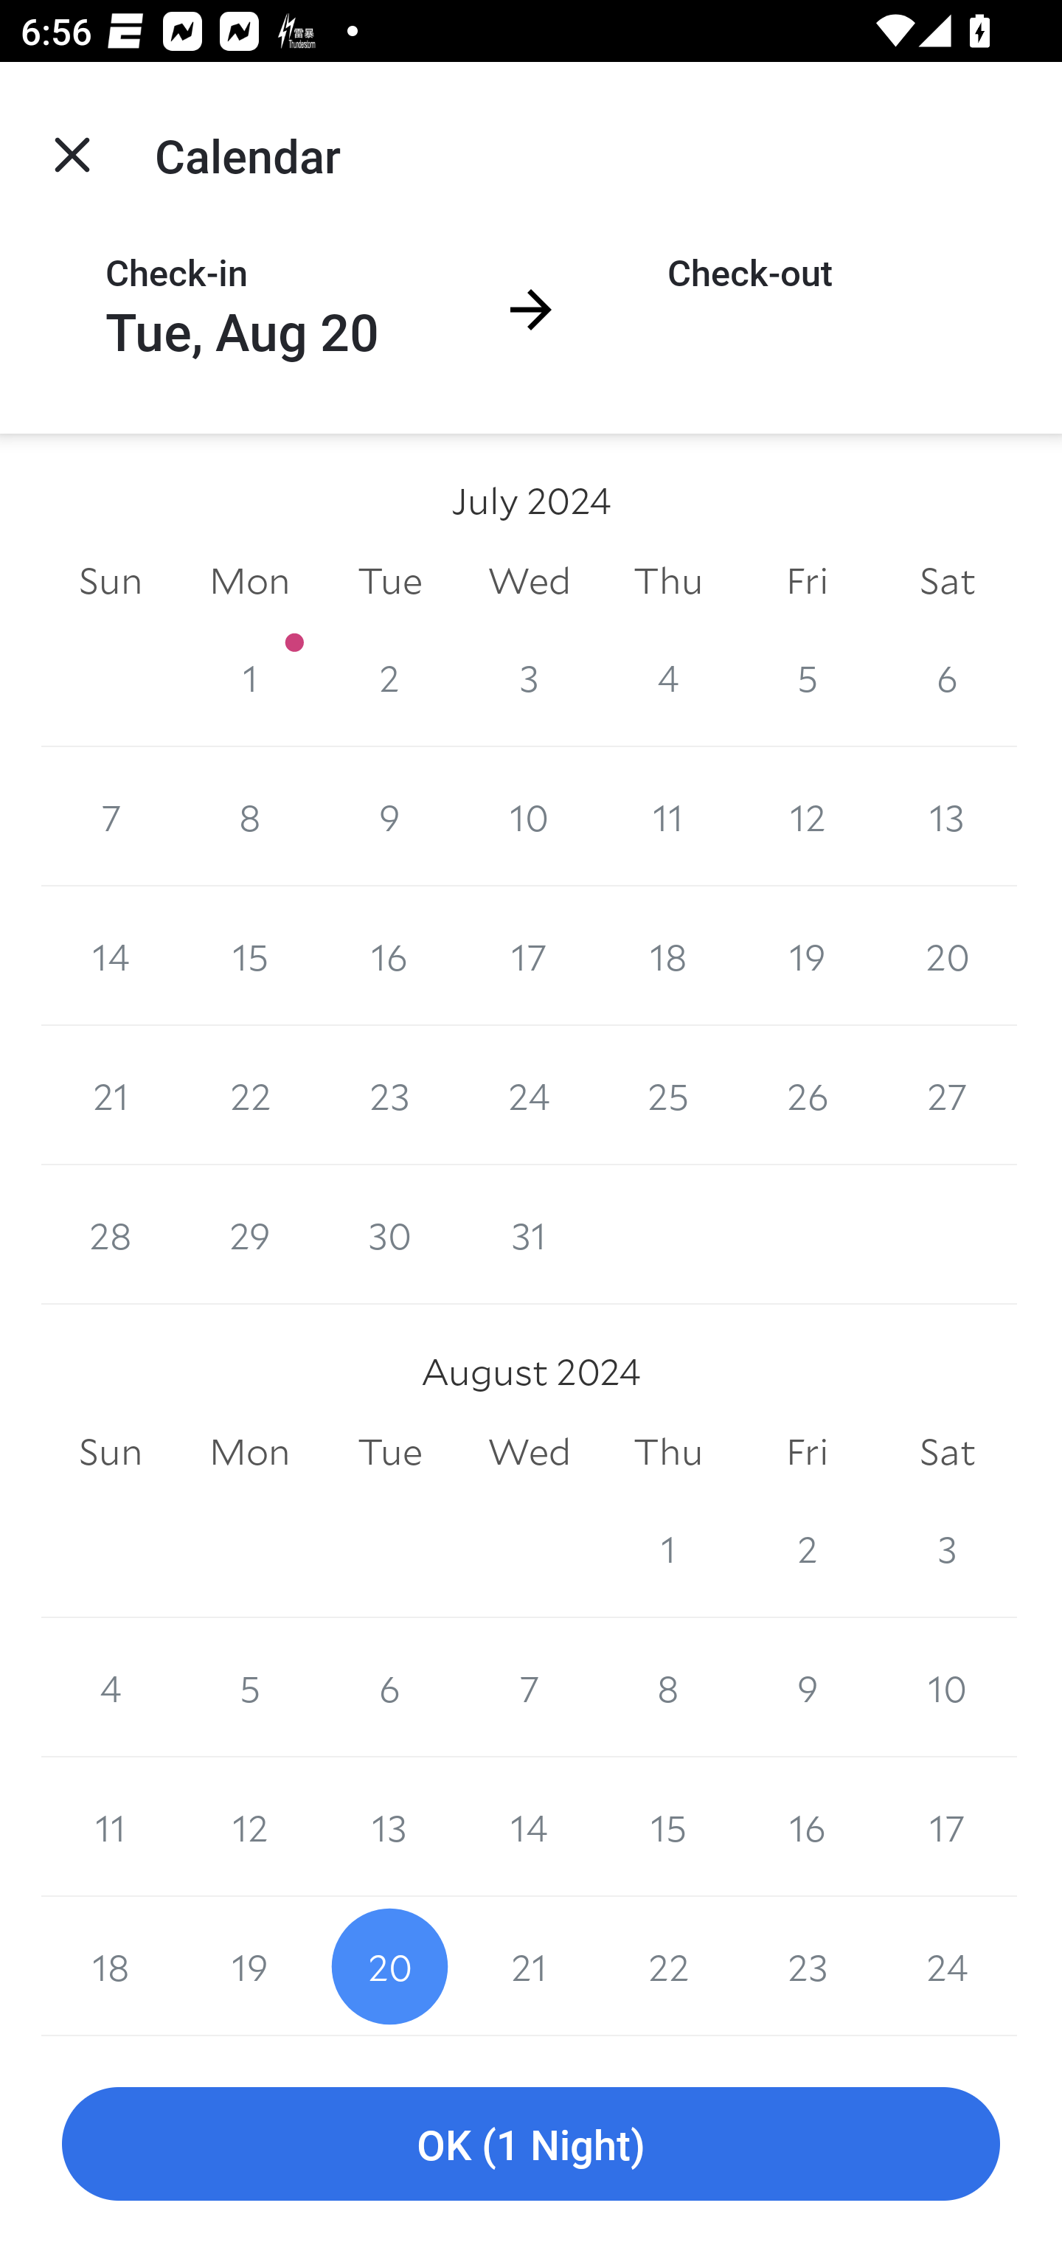  What do you see at coordinates (249, 1096) in the screenshot?
I see `22 22 July 2024` at bounding box center [249, 1096].